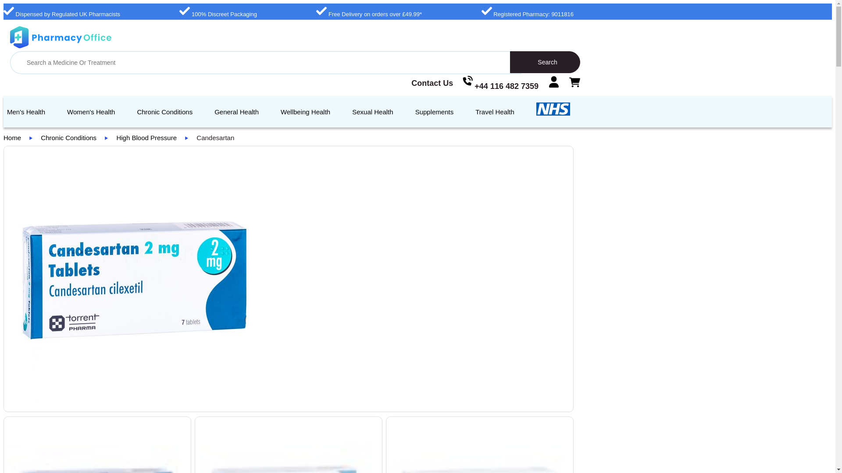 The width and height of the screenshot is (842, 473). Describe the element at coordinates (545, 62) in the screenshot. I see `Search` at that location.